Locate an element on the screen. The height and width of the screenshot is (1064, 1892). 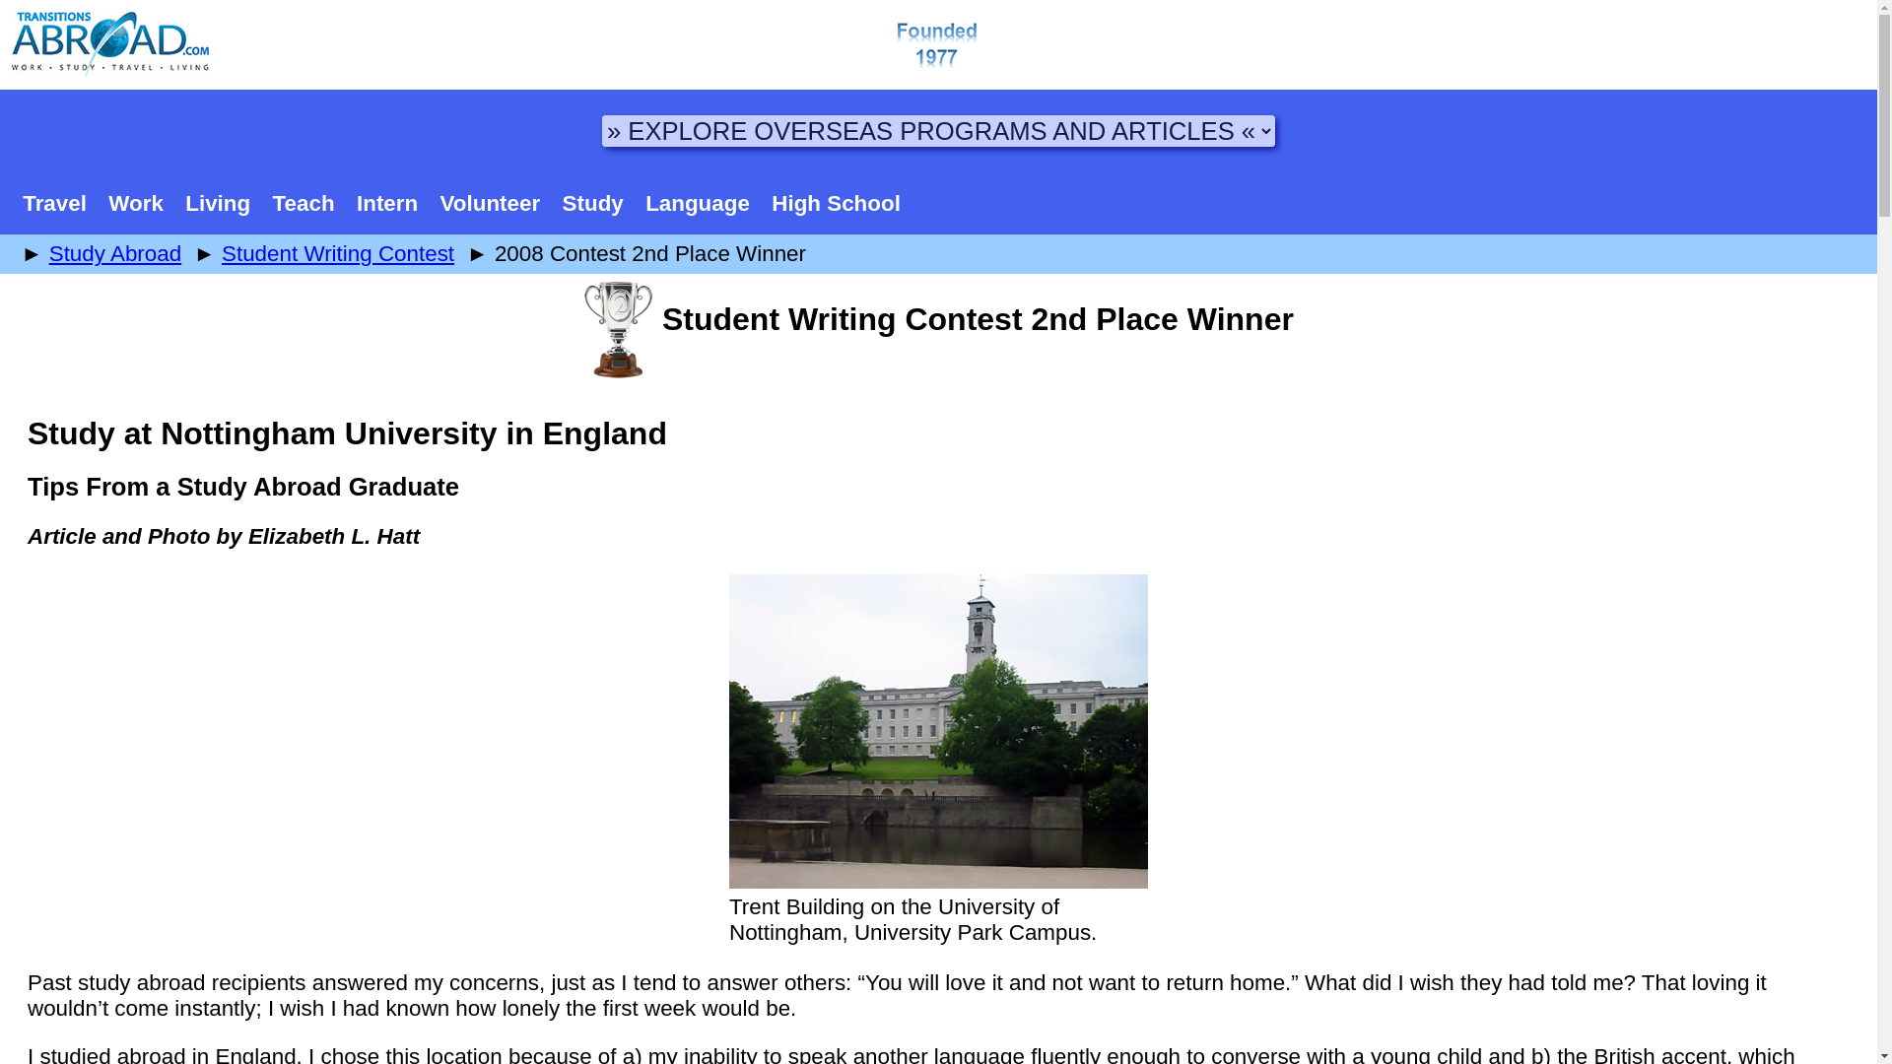
Travel Abroad is located at coordinates (54, 203).